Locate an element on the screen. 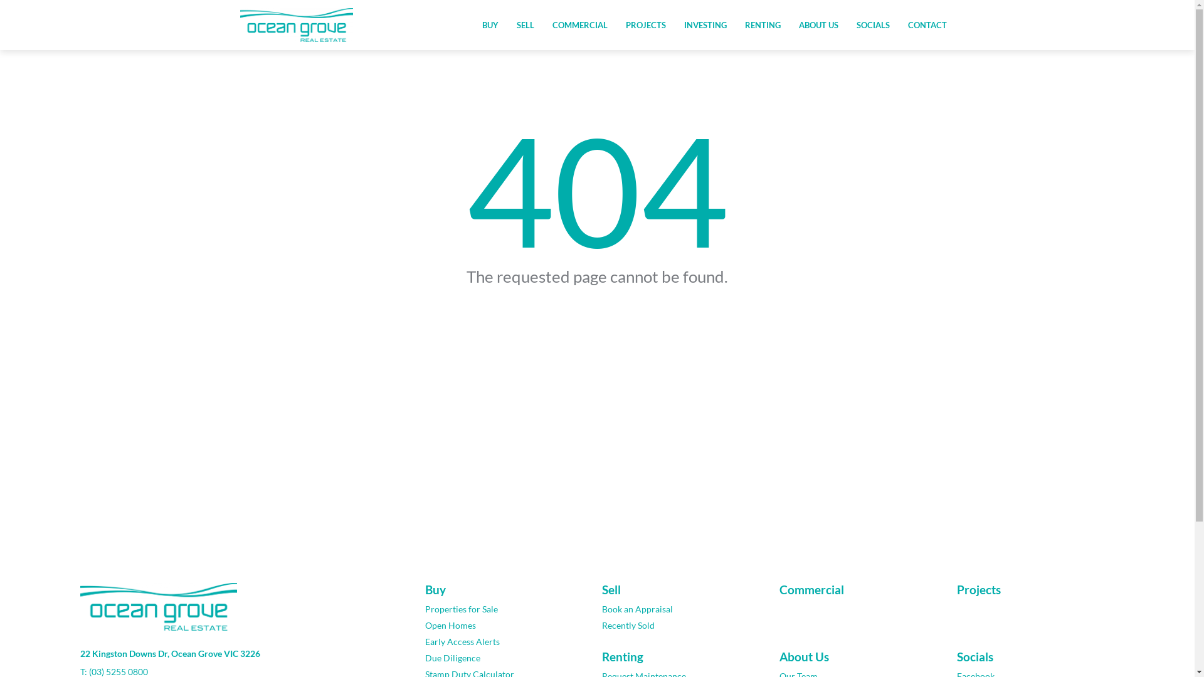 This screenshot has width=1204, height=677. RENTING is located at coordinates (763, 25).